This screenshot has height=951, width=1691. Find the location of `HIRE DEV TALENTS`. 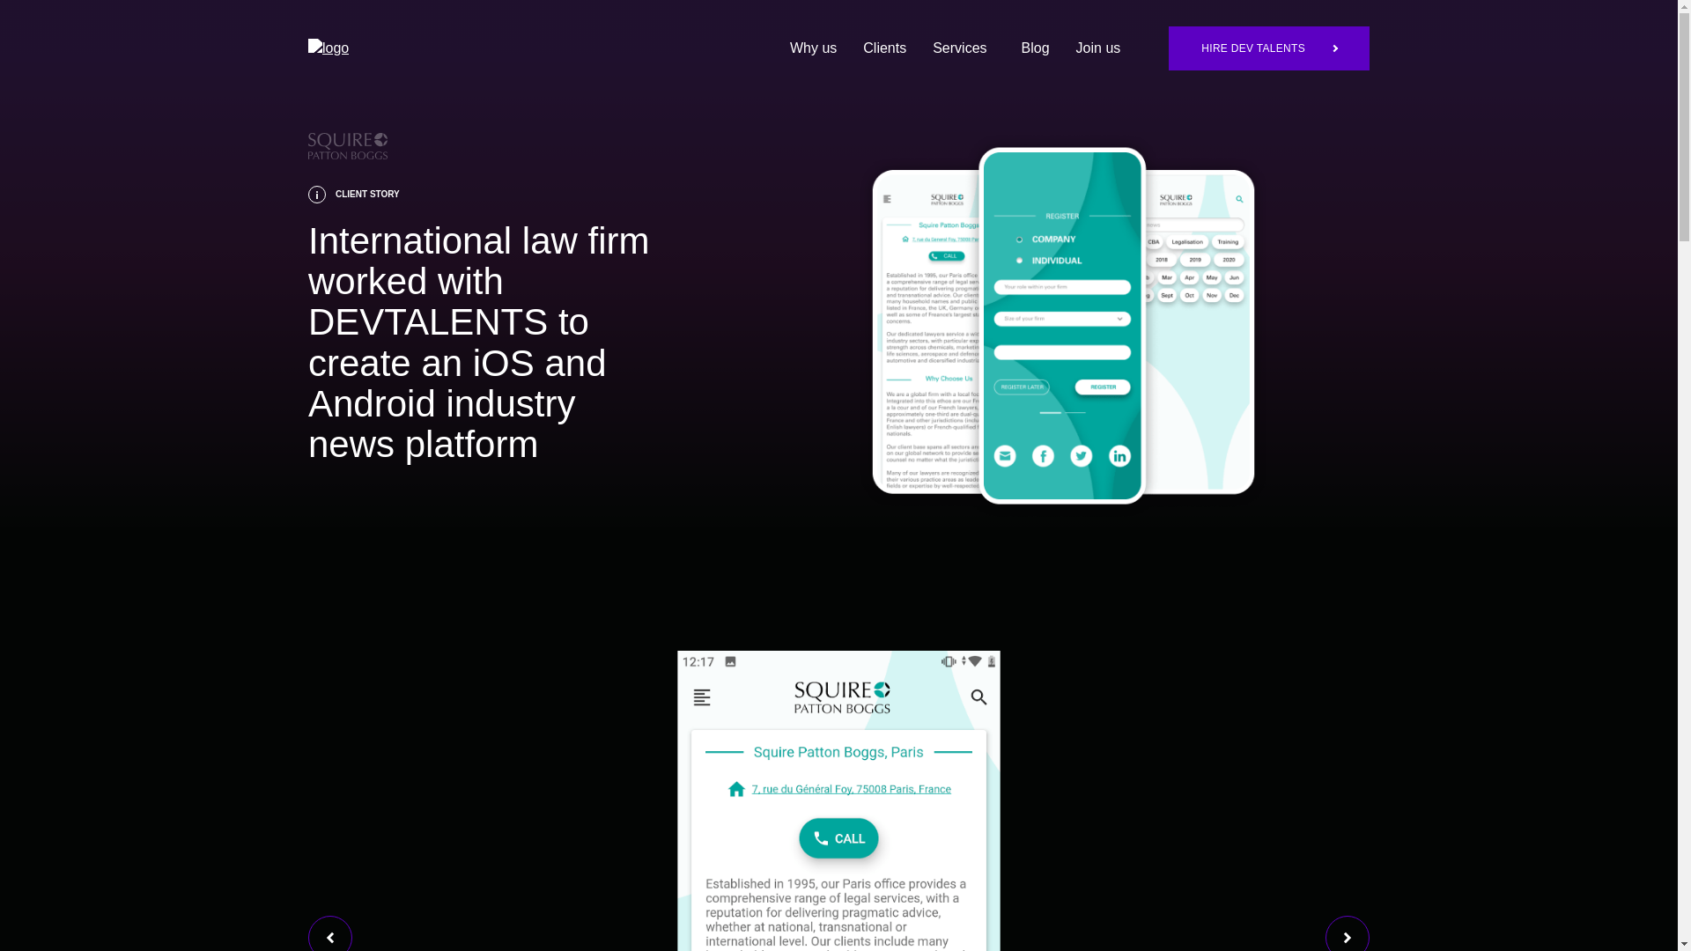

HIRE DEV TALENTS is located at coordinates (1268, 48).